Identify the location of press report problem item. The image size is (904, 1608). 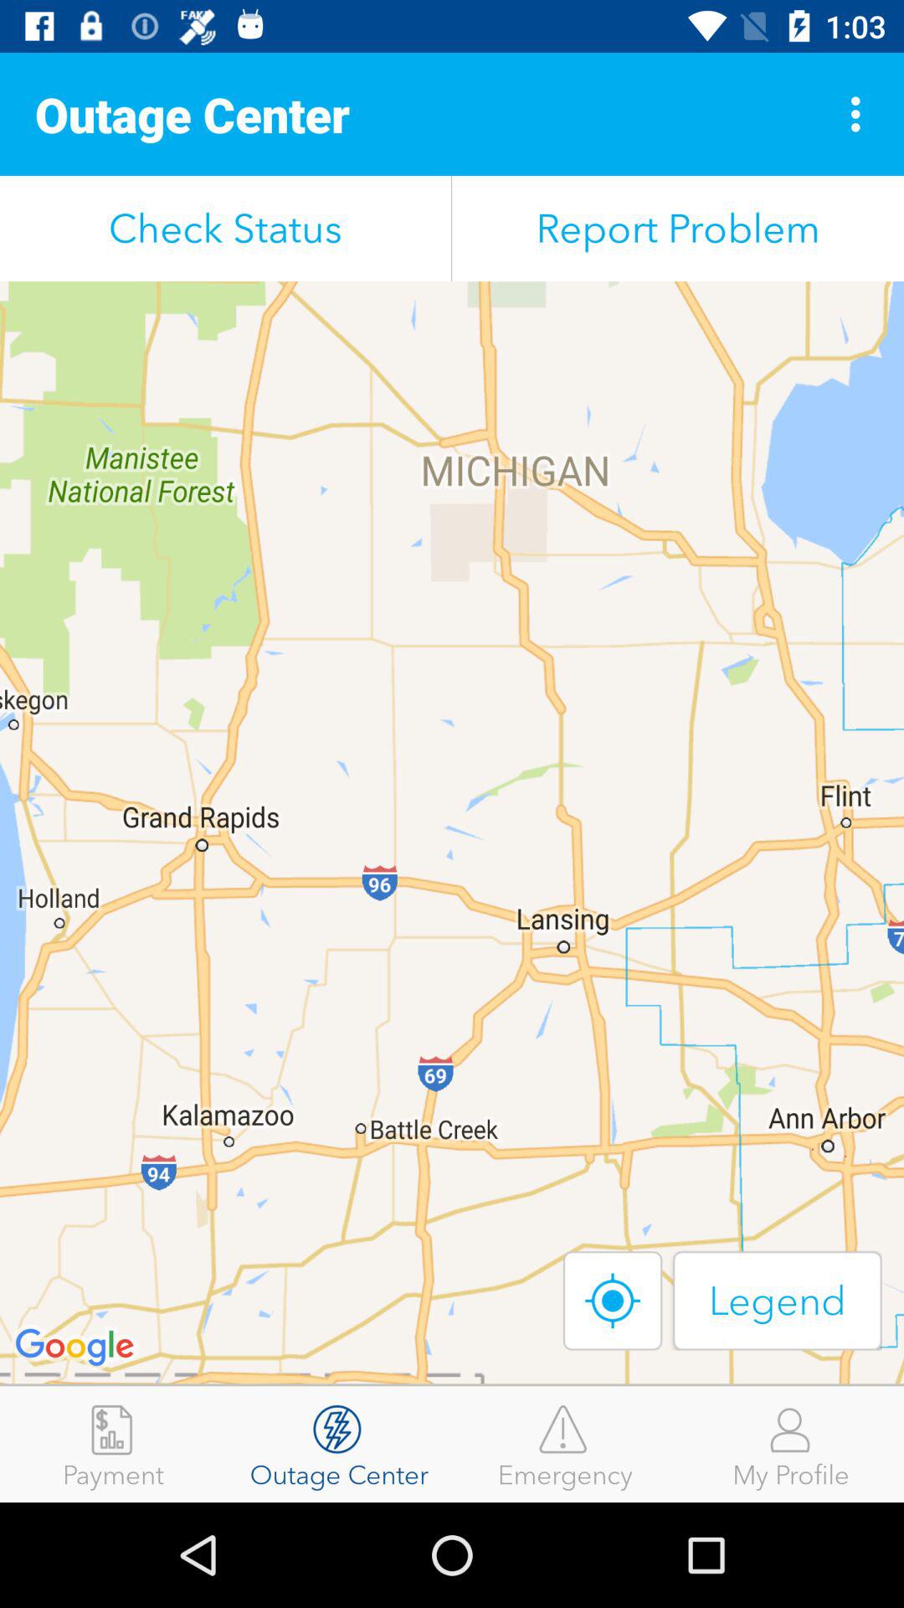
(678, 228).